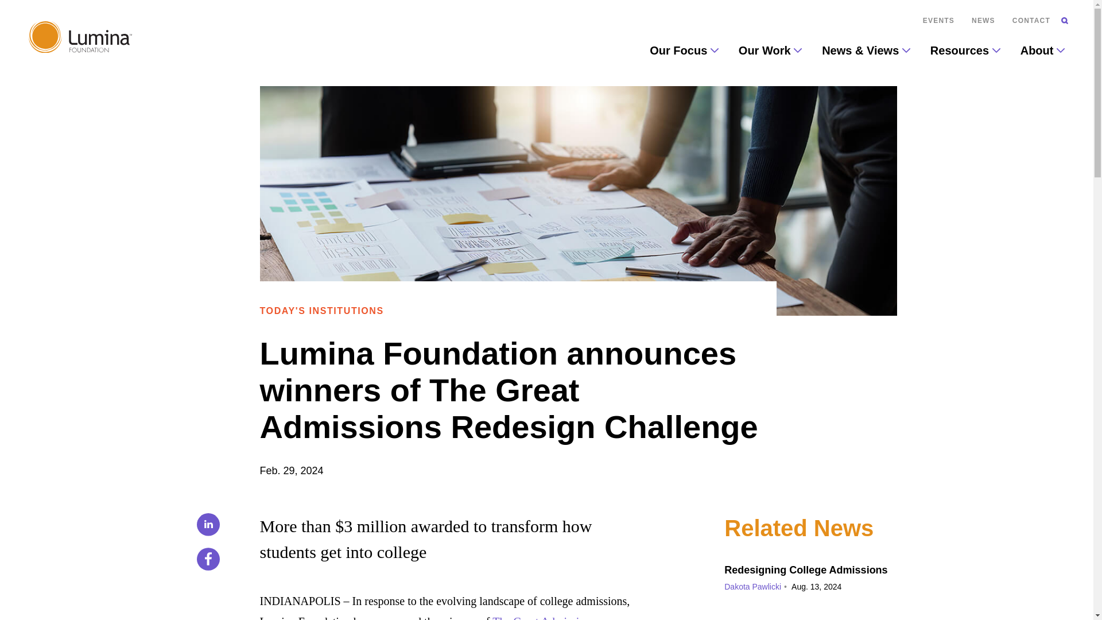 The image size is (1102, 620). What do you see at coordinates (1031, 20) in the screenshot?
I see `CONTACT` at bounding box center [1031, 20].